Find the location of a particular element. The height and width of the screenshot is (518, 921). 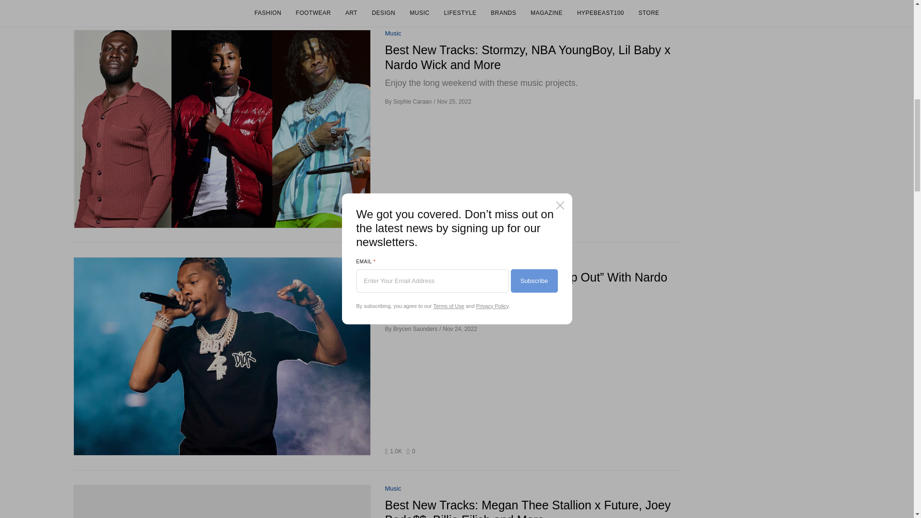

Sophie Caraan is located at coordinates (392, 34).